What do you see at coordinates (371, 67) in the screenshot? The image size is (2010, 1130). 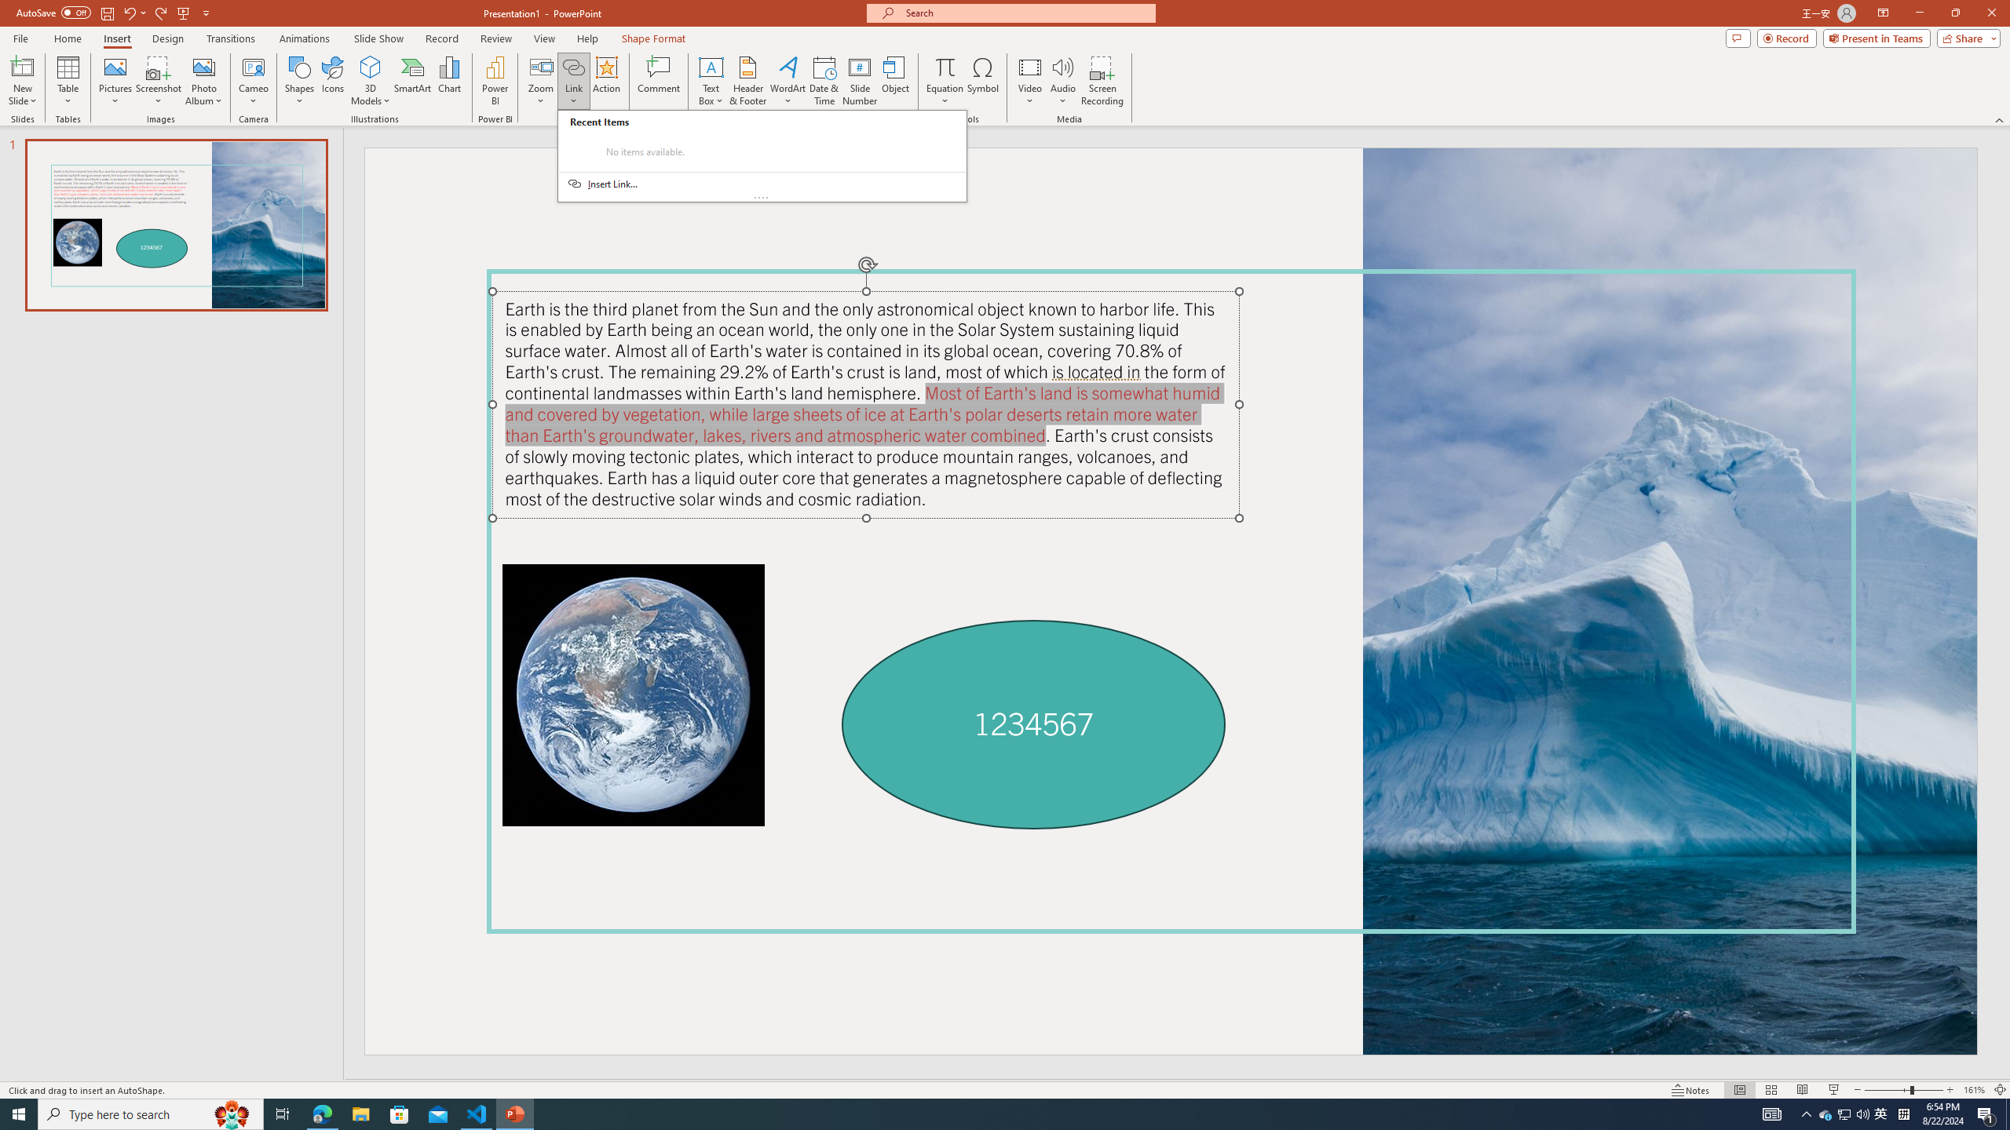 I see `3D Models` at bounding box center [371, 67].